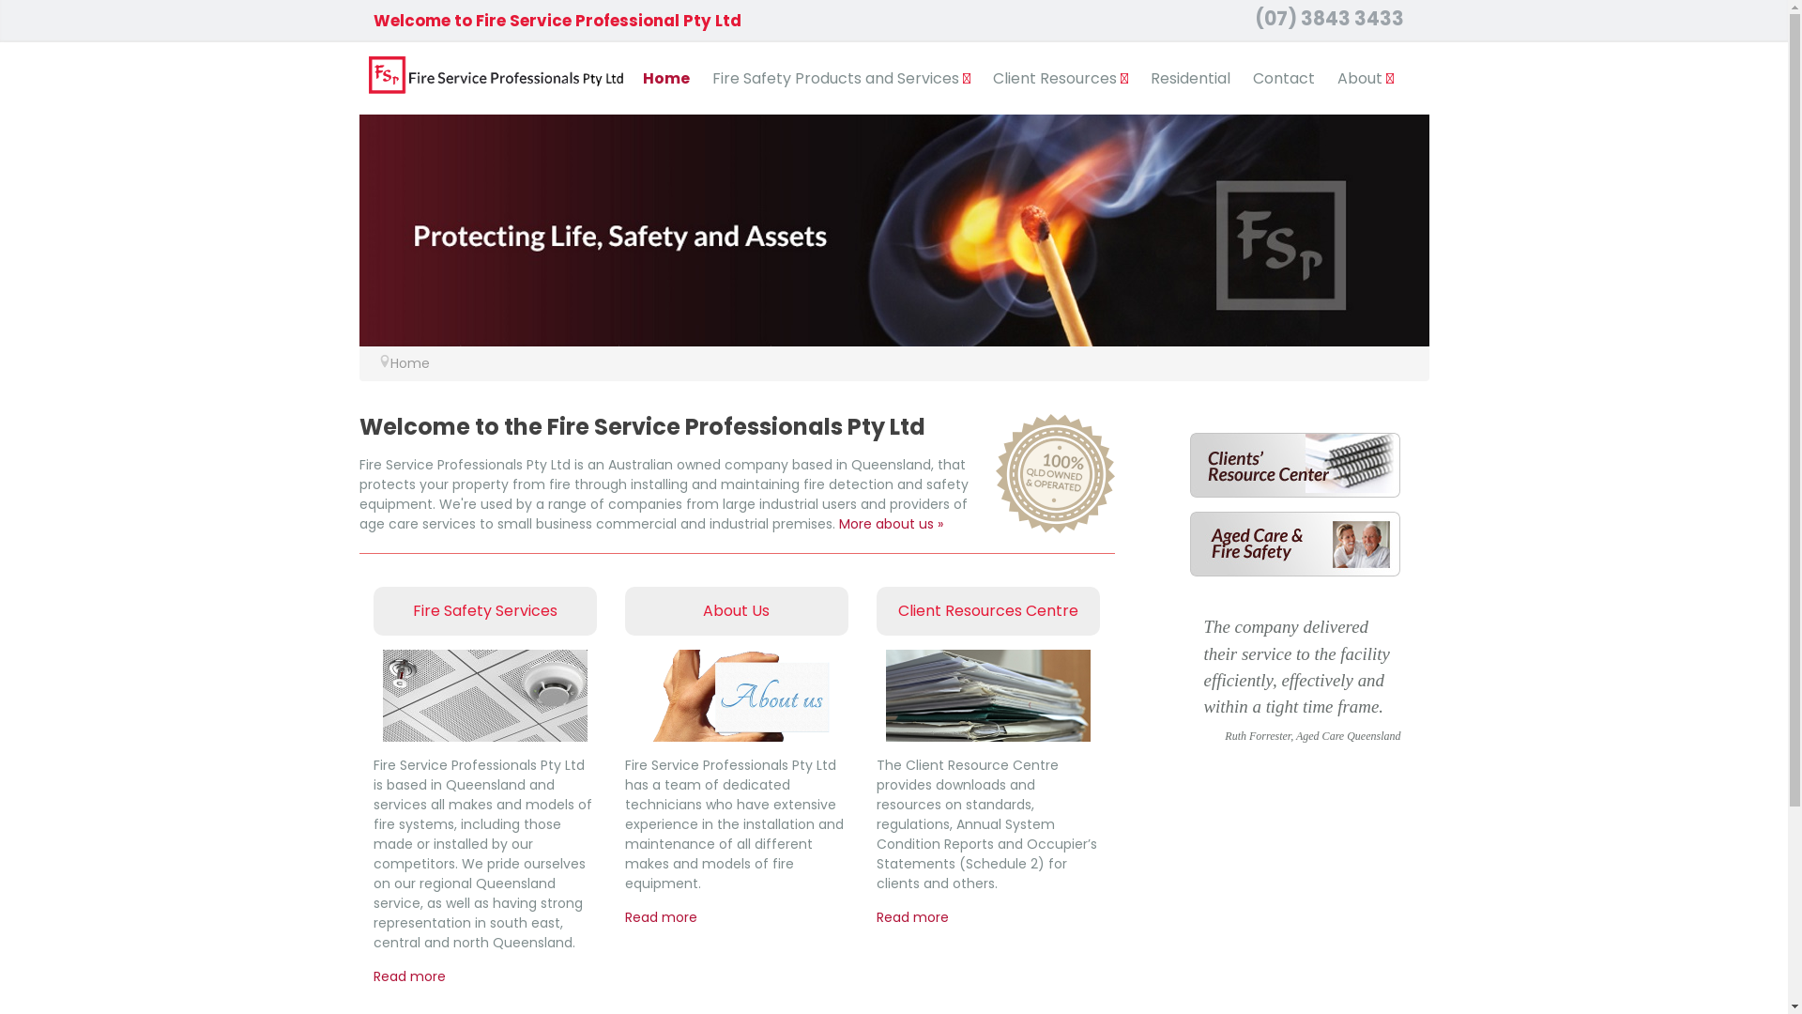  What do you see at coordinates (409, 976) in the screenshot?
I see `Read more` at bounding box center [409, 976].